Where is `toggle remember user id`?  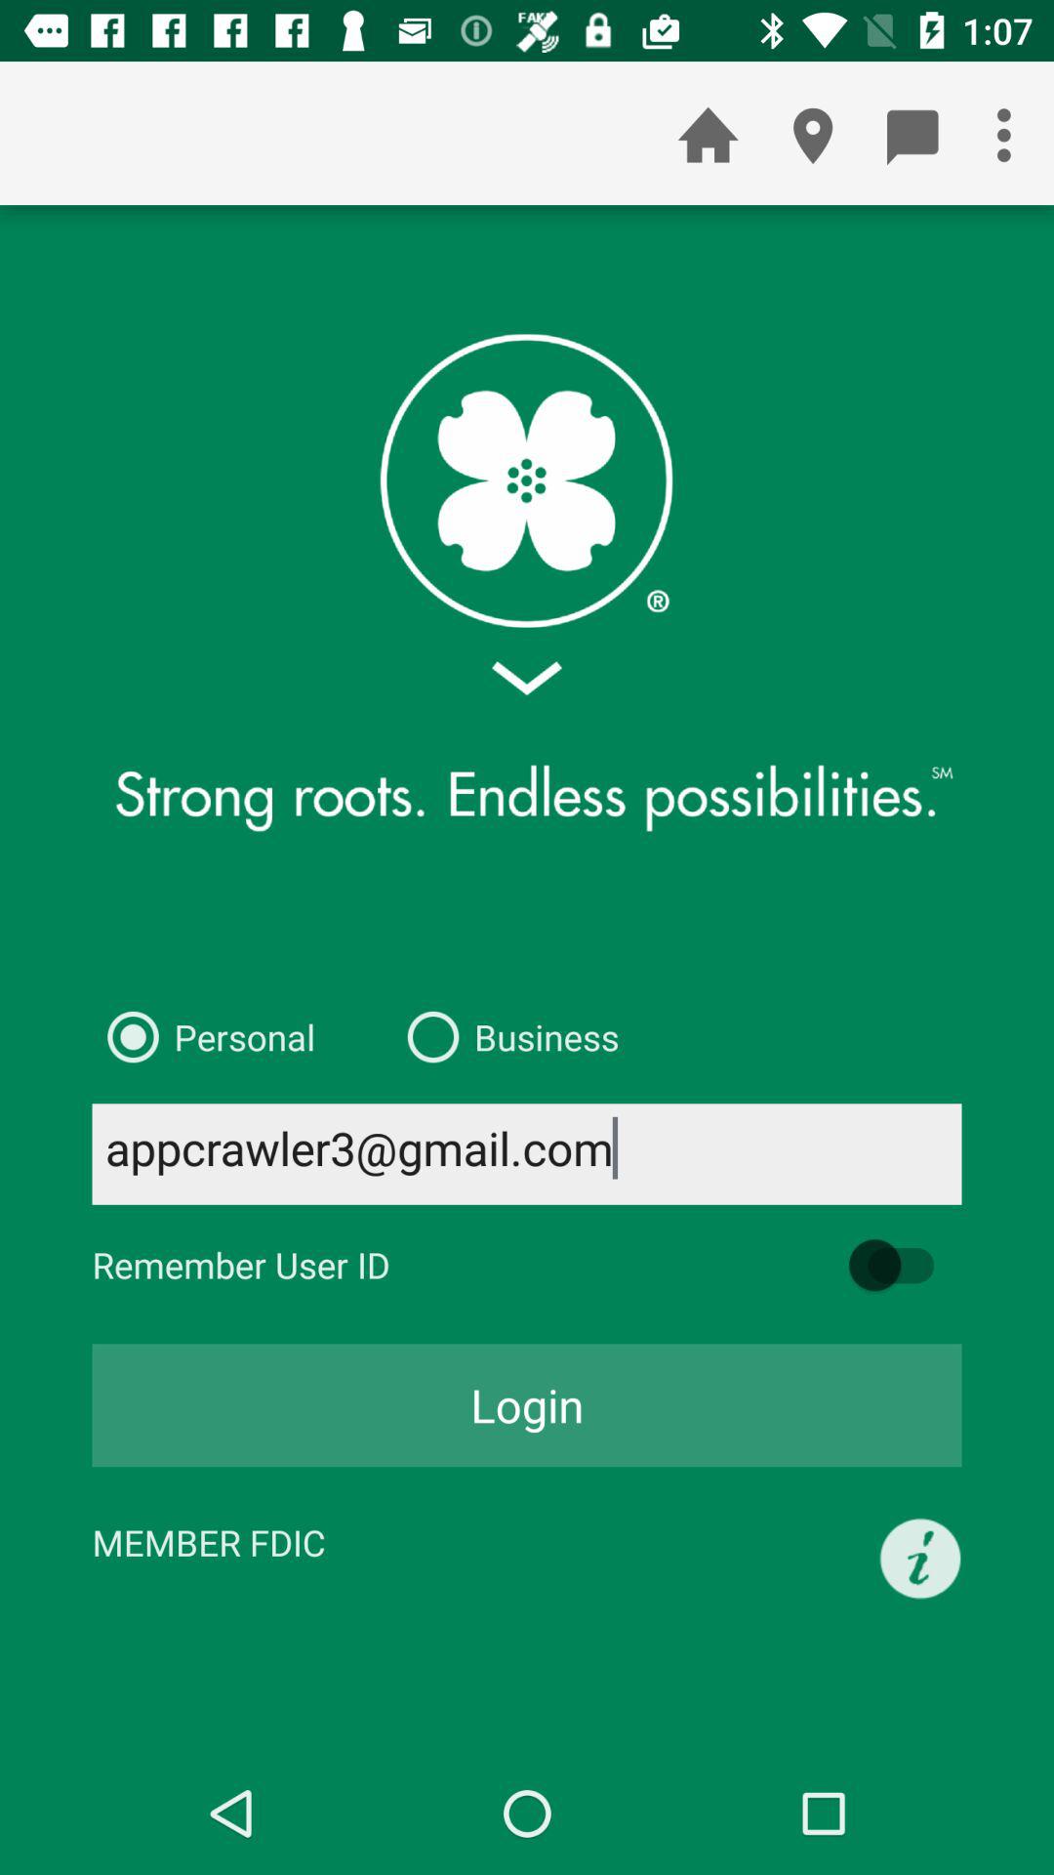 toggle remember user id is located at coordinates (901, 1266).